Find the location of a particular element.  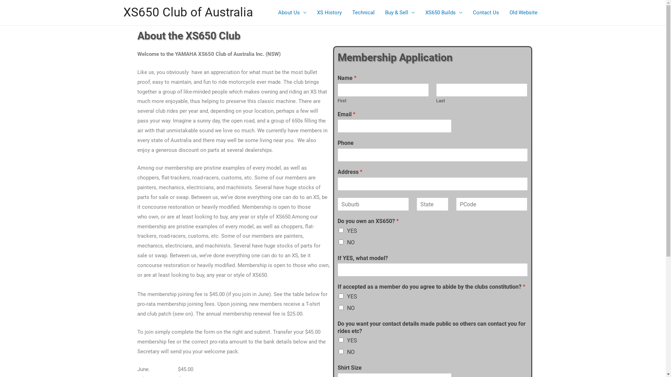

Old Website is located at coordinates (523, 13).